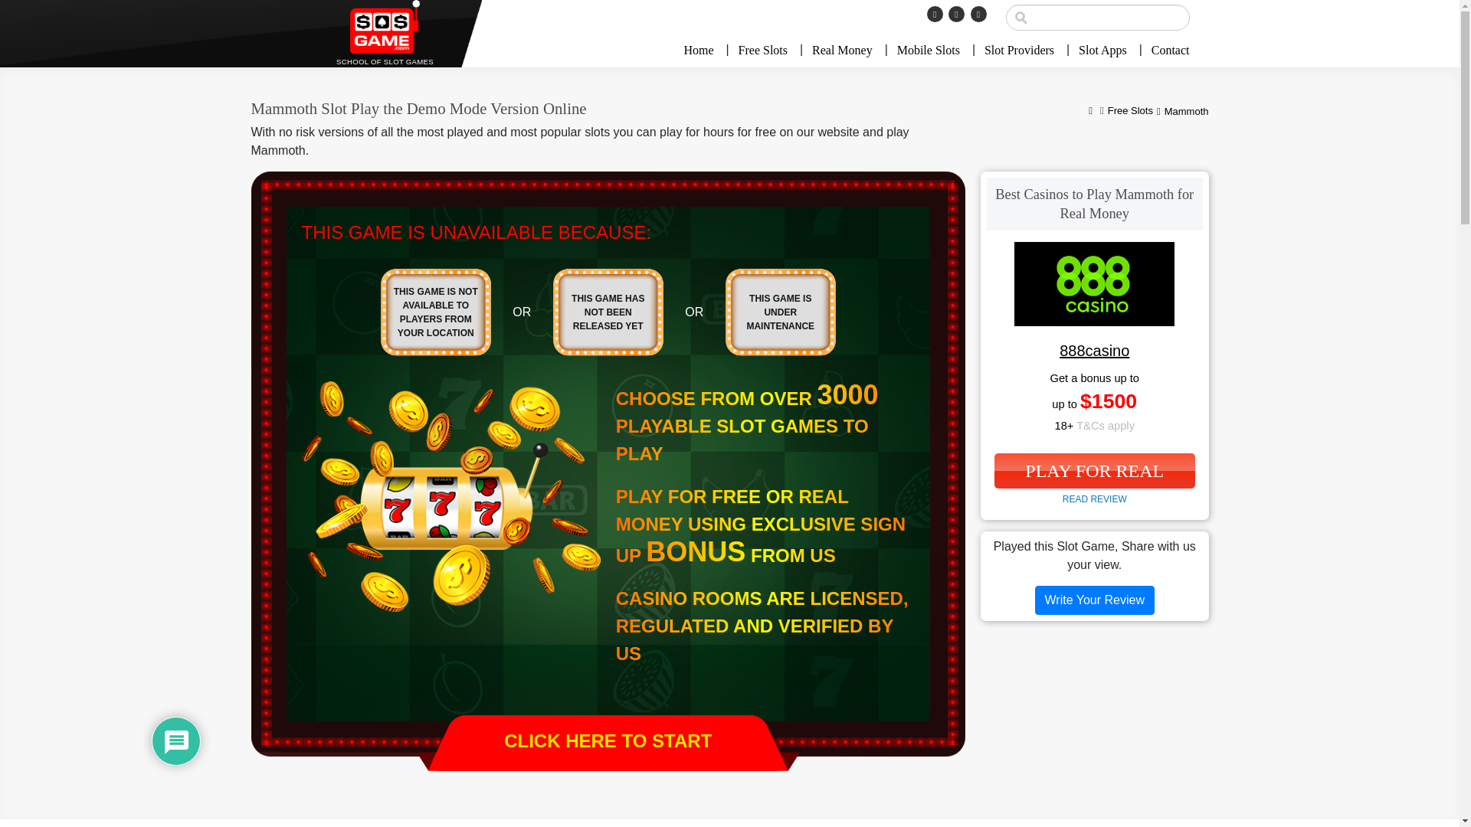 The image size is (1471, 827). Describe the element at coordinates (1165, 51) in the screenshot. I see `Contact` at that location.